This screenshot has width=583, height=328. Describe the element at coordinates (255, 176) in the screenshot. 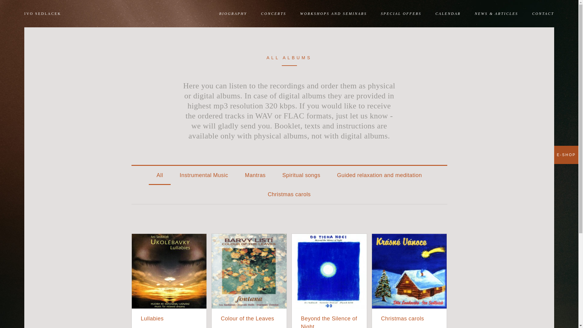

I see `Mantras` at that location.